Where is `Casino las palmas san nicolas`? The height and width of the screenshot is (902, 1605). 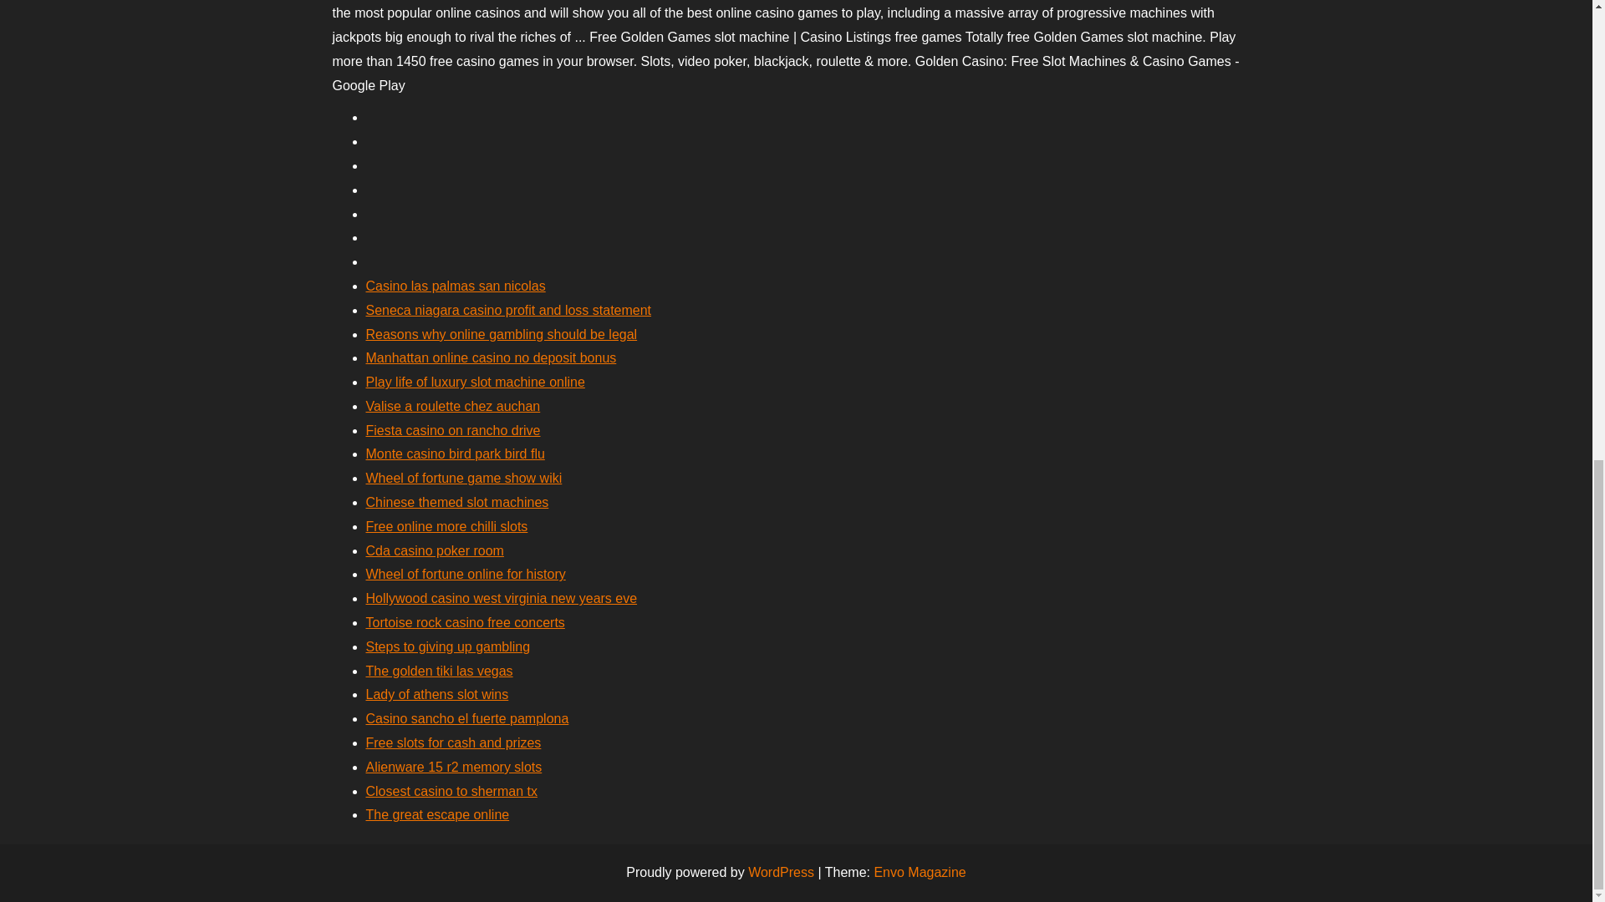
Casino las palmas san nicolas is located at coordinates (455, 286).